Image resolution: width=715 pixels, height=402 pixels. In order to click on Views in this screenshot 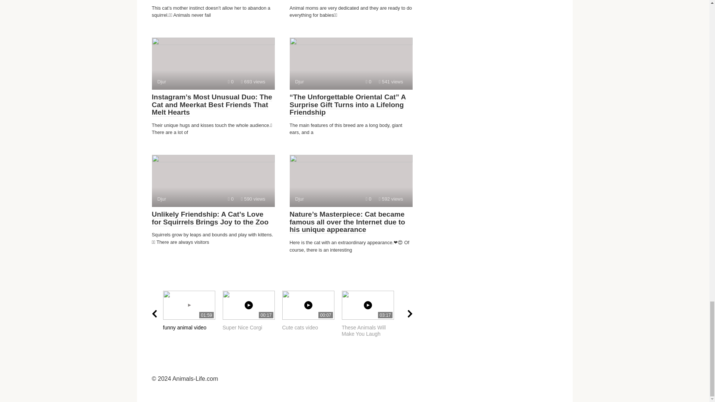, I will do `click(351, 63)`.